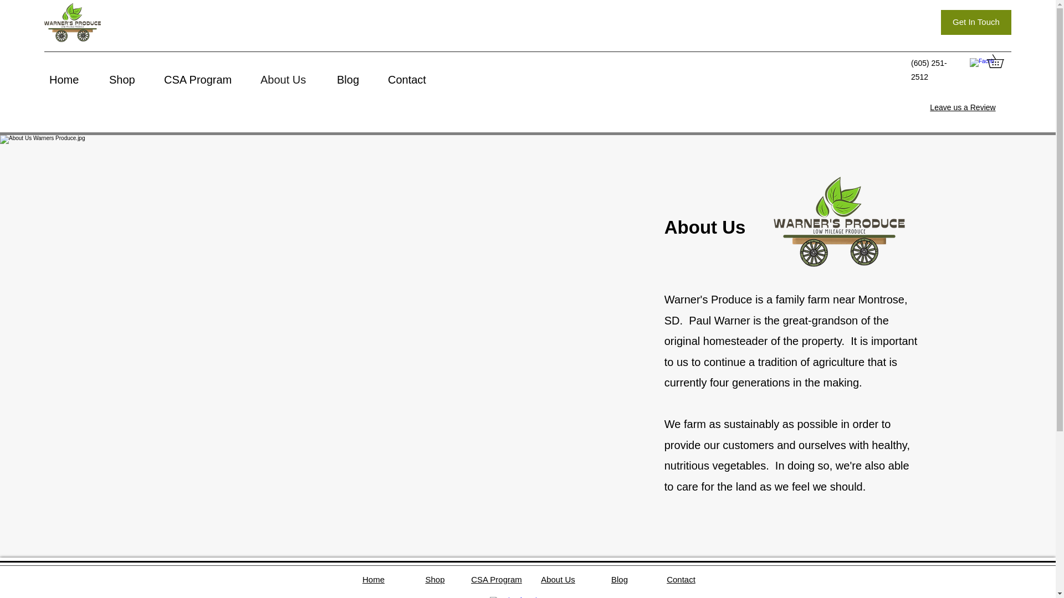 This screenshot has height=598, width=1064. What do you see at coordinates (293, 79) in the screenshot?
I see `About Us` at bounding box center [293, 79].